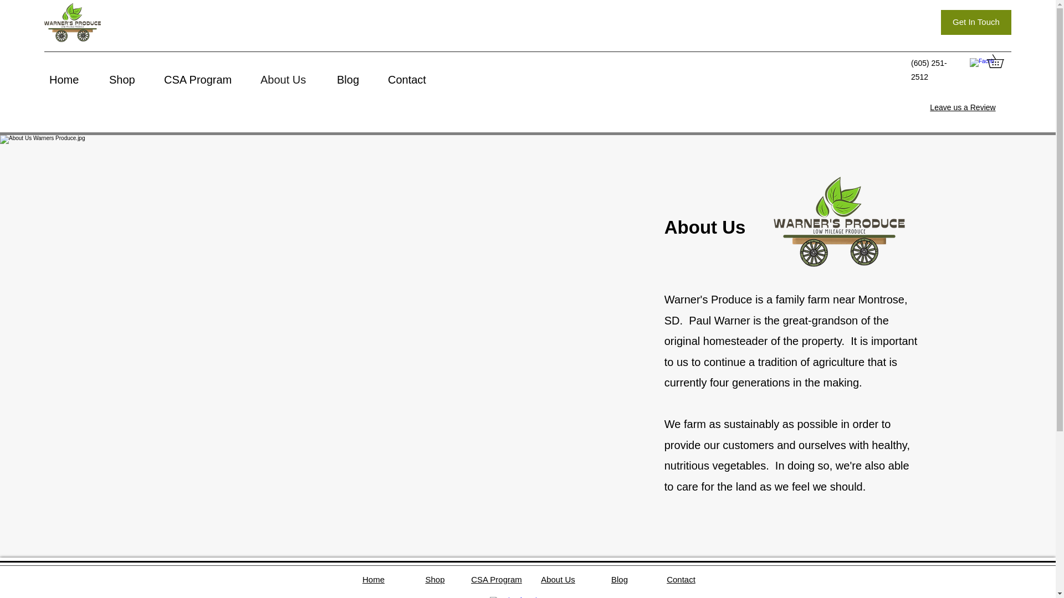 This screenshot has height=598, width=1064. What do you see at coordinates (293, 79) in the screenshot?
I see `About Us` at bounding box center [293, 79].